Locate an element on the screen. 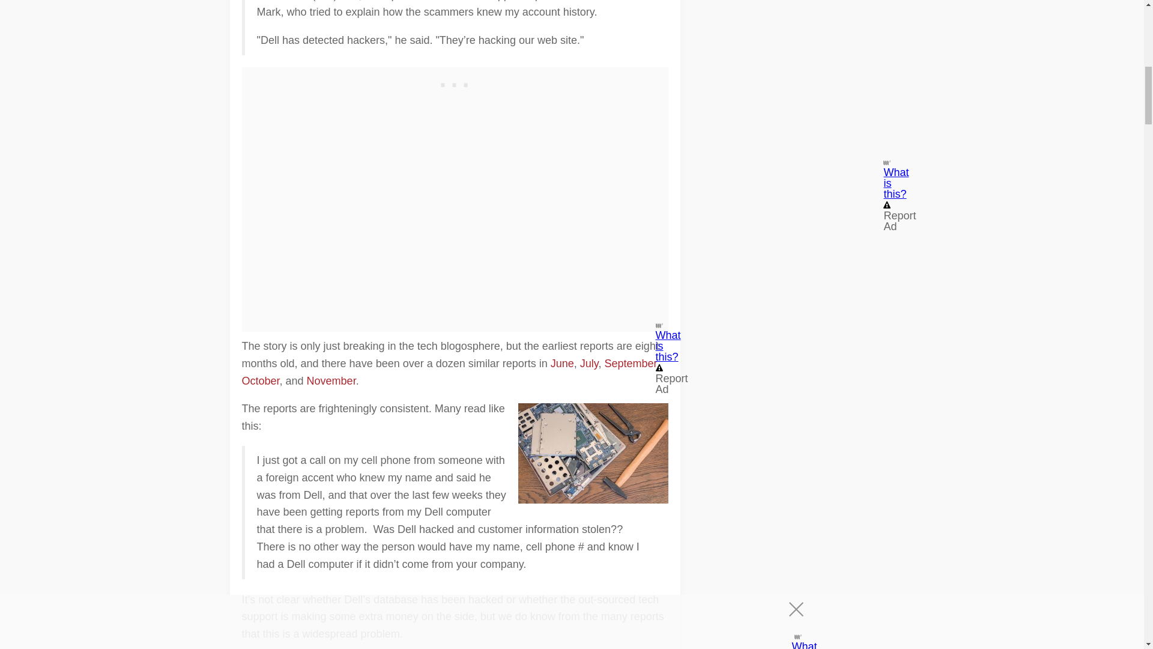 The width and height of the screenshot is (1153, 649). October is located at coordinates (259, 381).